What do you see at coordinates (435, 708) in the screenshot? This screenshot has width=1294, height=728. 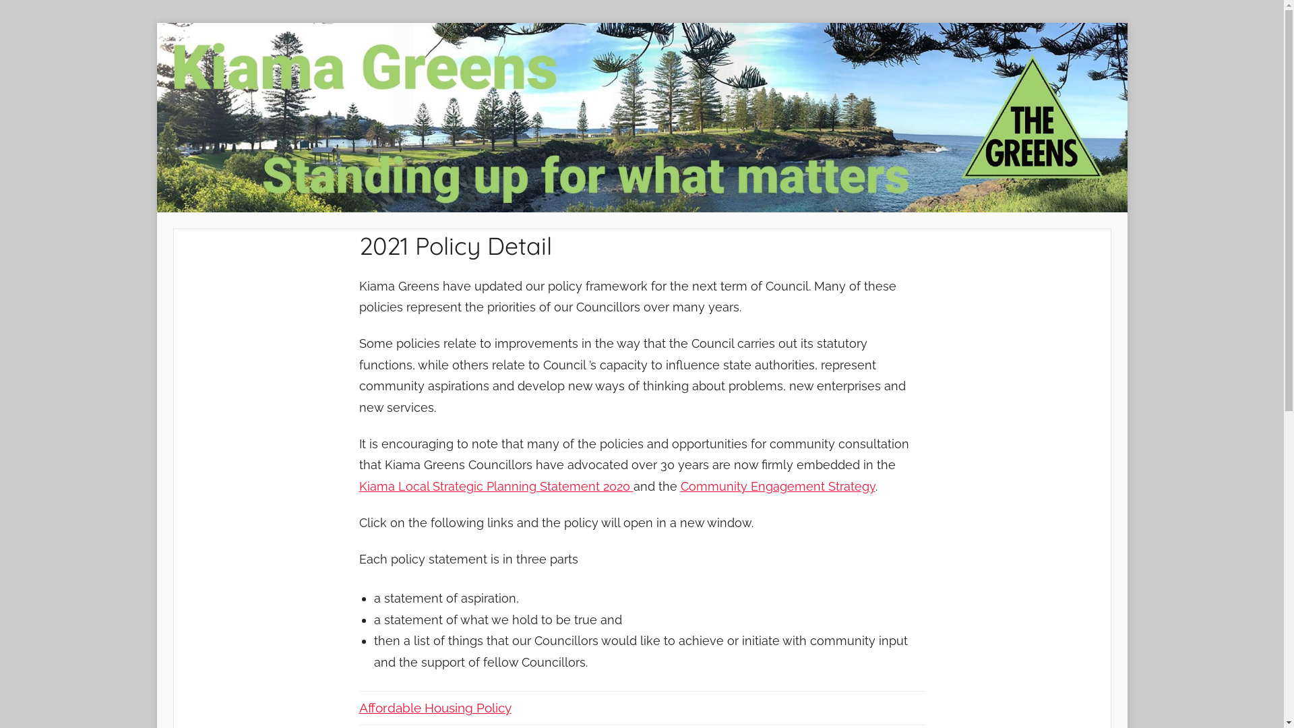 I see `Affordable Housing Policy` at bounding box center [435, 708].